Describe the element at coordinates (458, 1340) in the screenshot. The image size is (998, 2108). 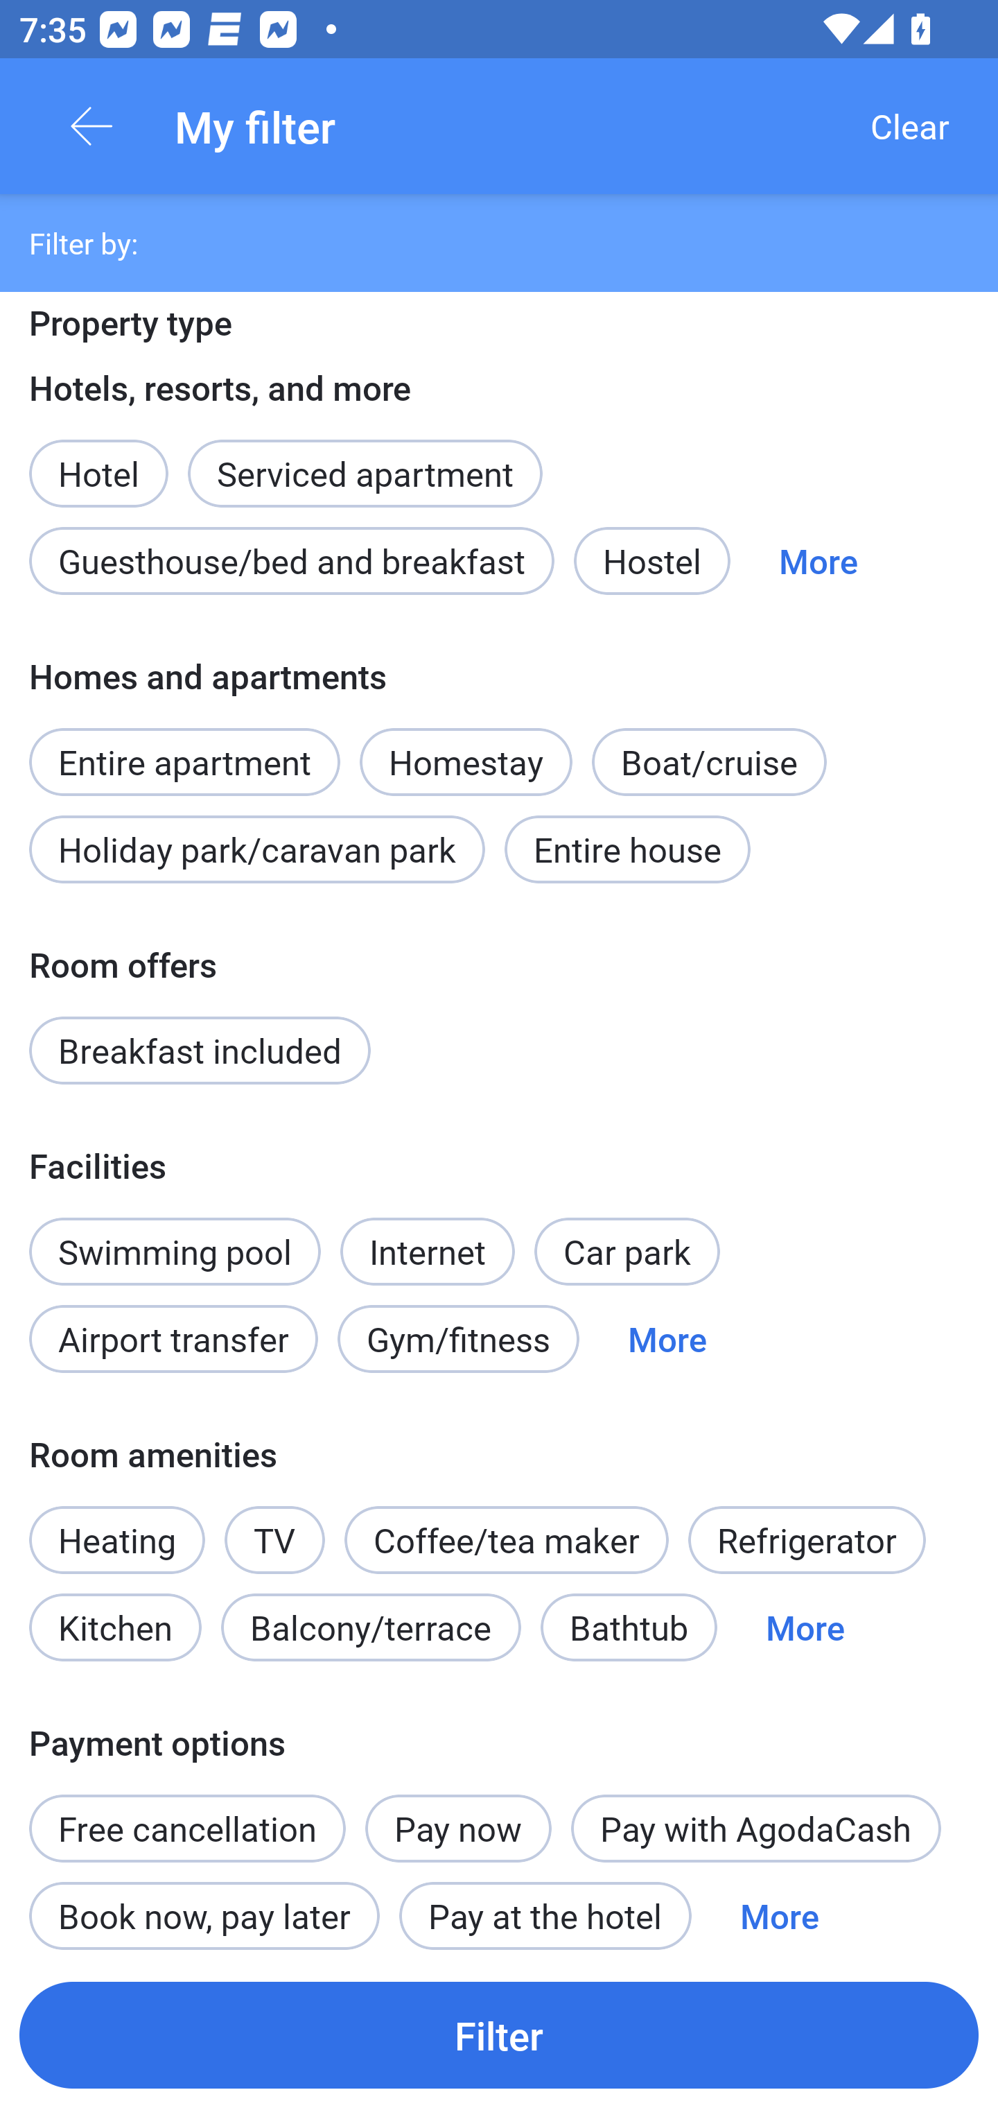
I see `Gym/fitness` at that location.